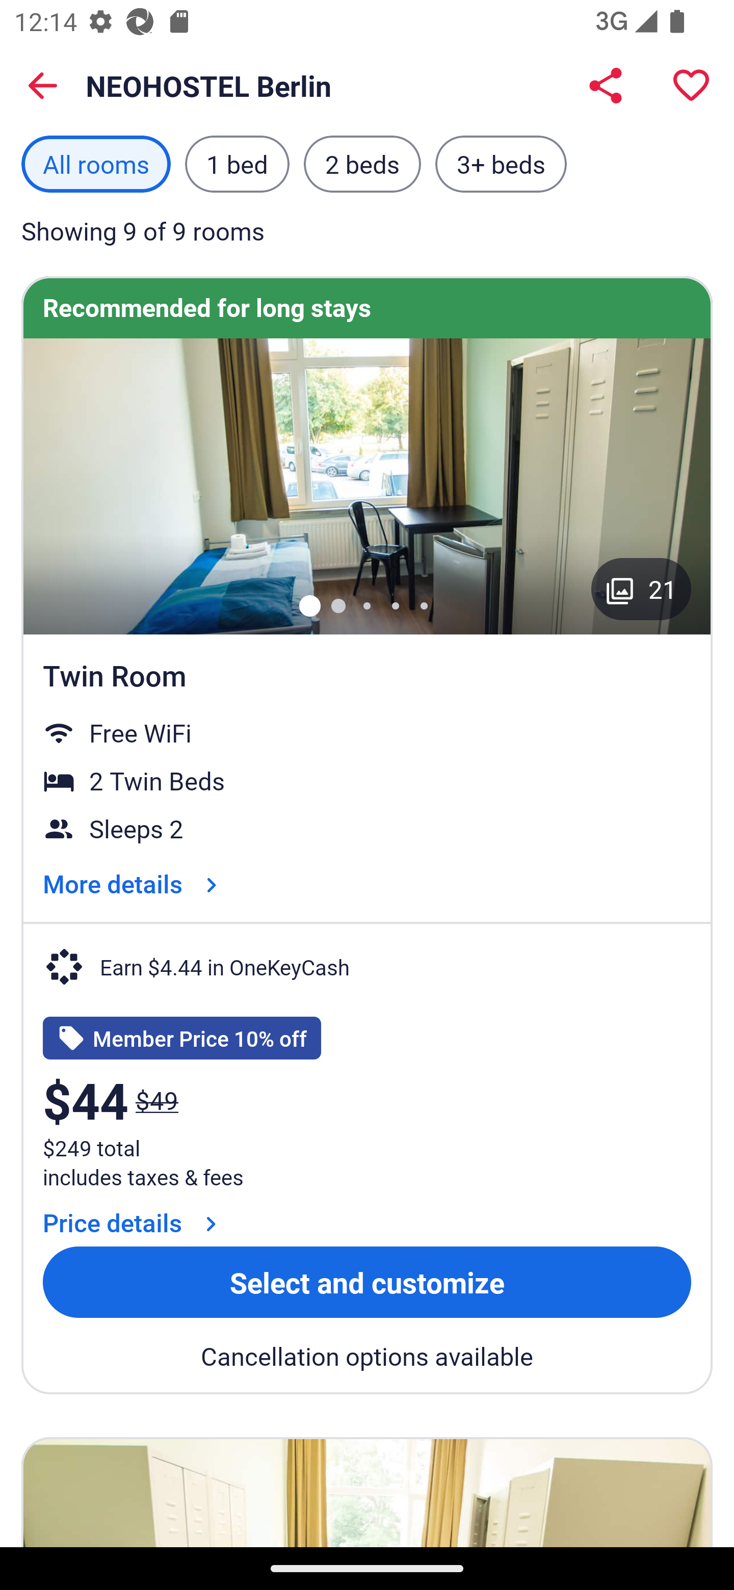  I want to click on Free WiFi, bed sheets, so click(367, 486).